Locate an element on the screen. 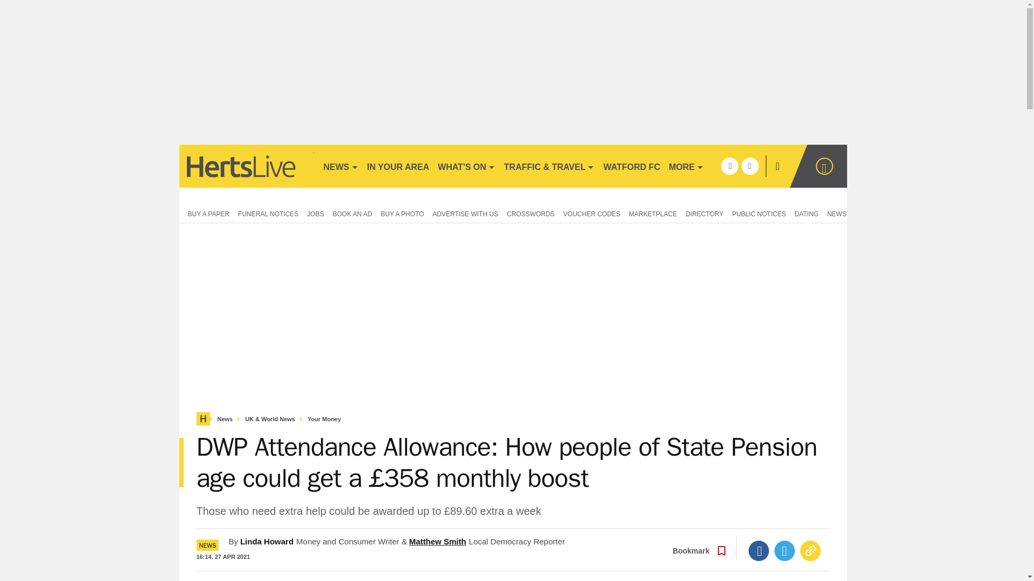 The height and width of the screenshot is (581, 1034). MORE is located at coordinates (686, 166).